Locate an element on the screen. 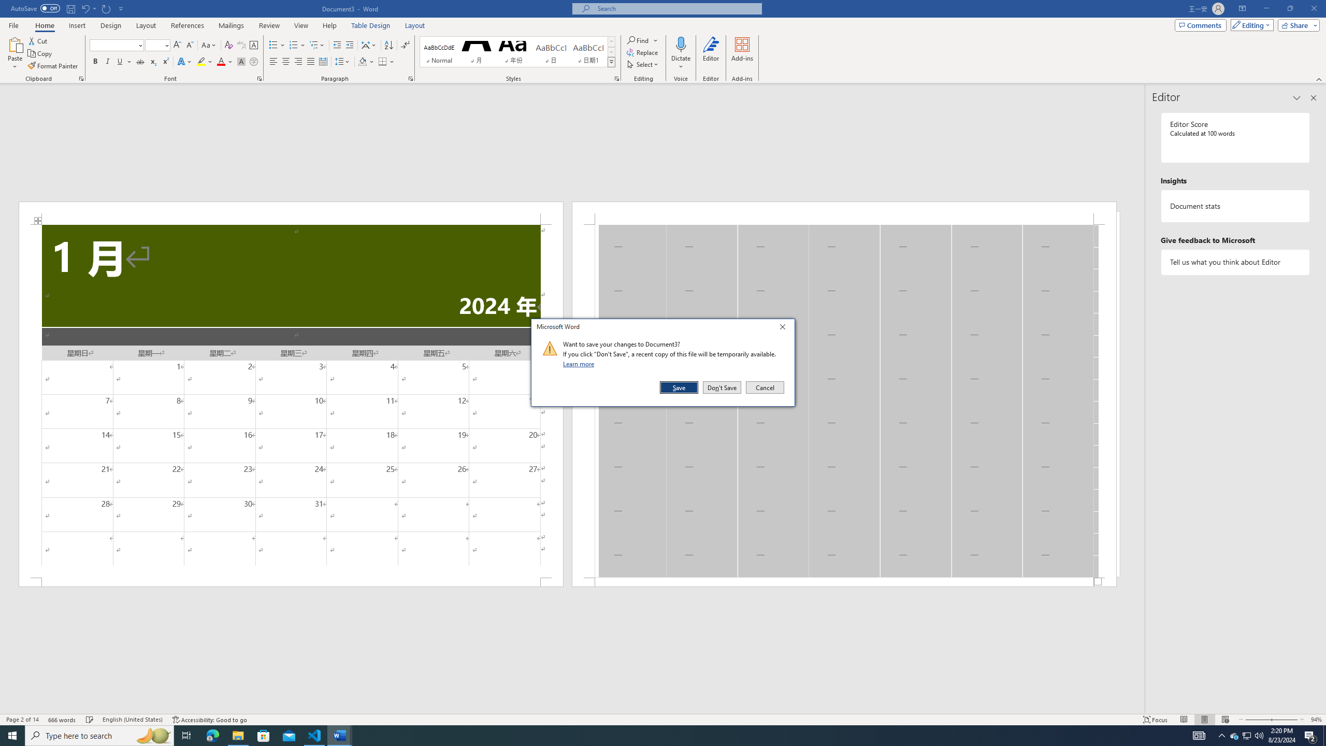 This screenshot has width=1326, height=746. Don't Save is located at coordinates (722, 388).